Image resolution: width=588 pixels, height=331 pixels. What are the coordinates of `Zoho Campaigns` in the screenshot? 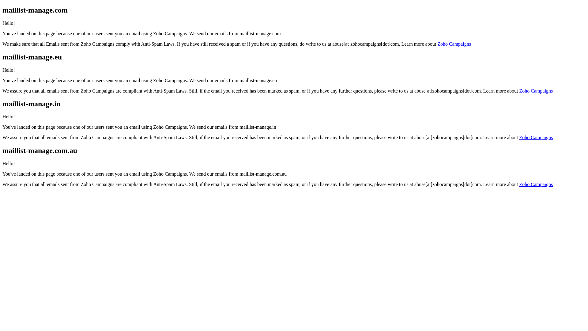 It's located at (536, 91).